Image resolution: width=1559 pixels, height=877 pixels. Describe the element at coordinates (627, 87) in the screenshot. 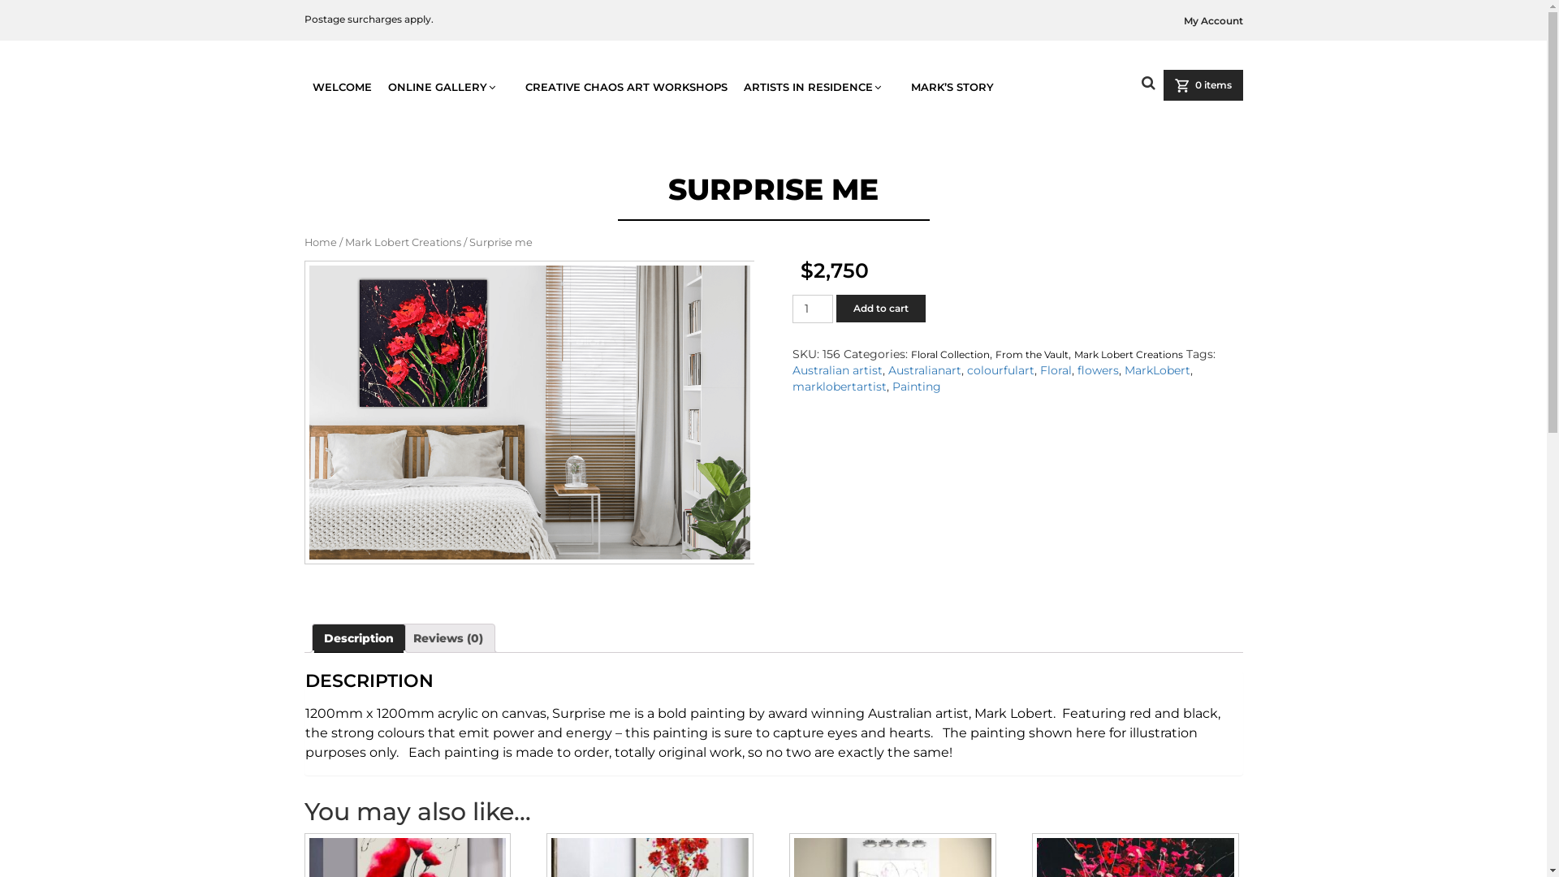

I see `CREATIVE CHAOS ART WORKSHOPS` at that location.